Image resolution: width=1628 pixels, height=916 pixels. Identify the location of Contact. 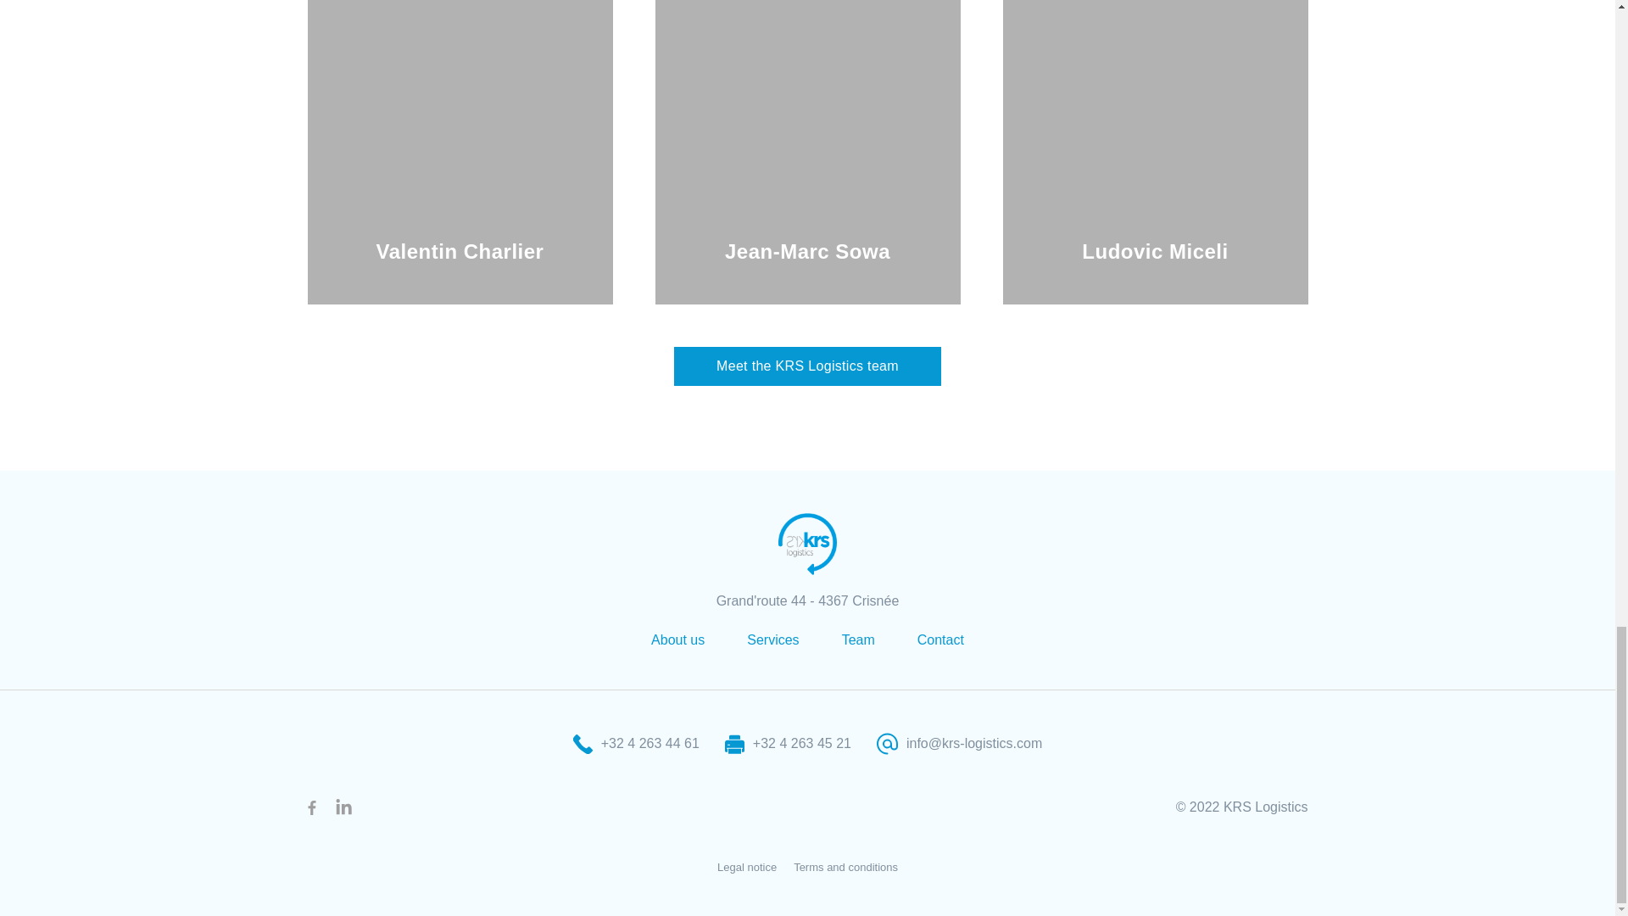
(940, 640).